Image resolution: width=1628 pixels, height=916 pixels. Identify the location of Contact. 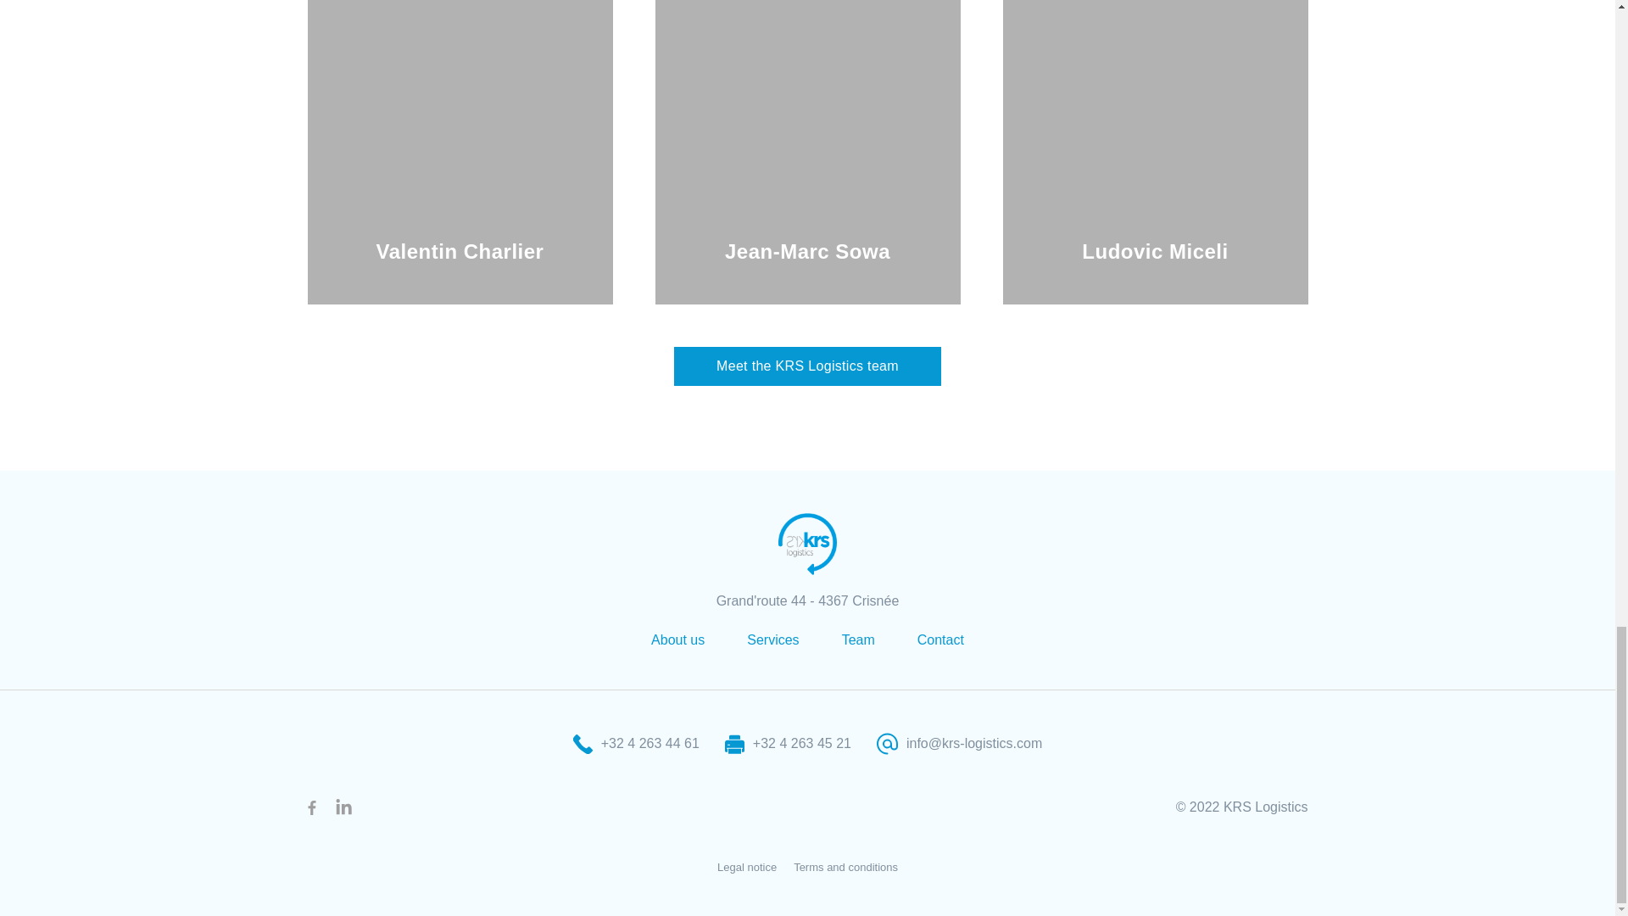
(940, 640).